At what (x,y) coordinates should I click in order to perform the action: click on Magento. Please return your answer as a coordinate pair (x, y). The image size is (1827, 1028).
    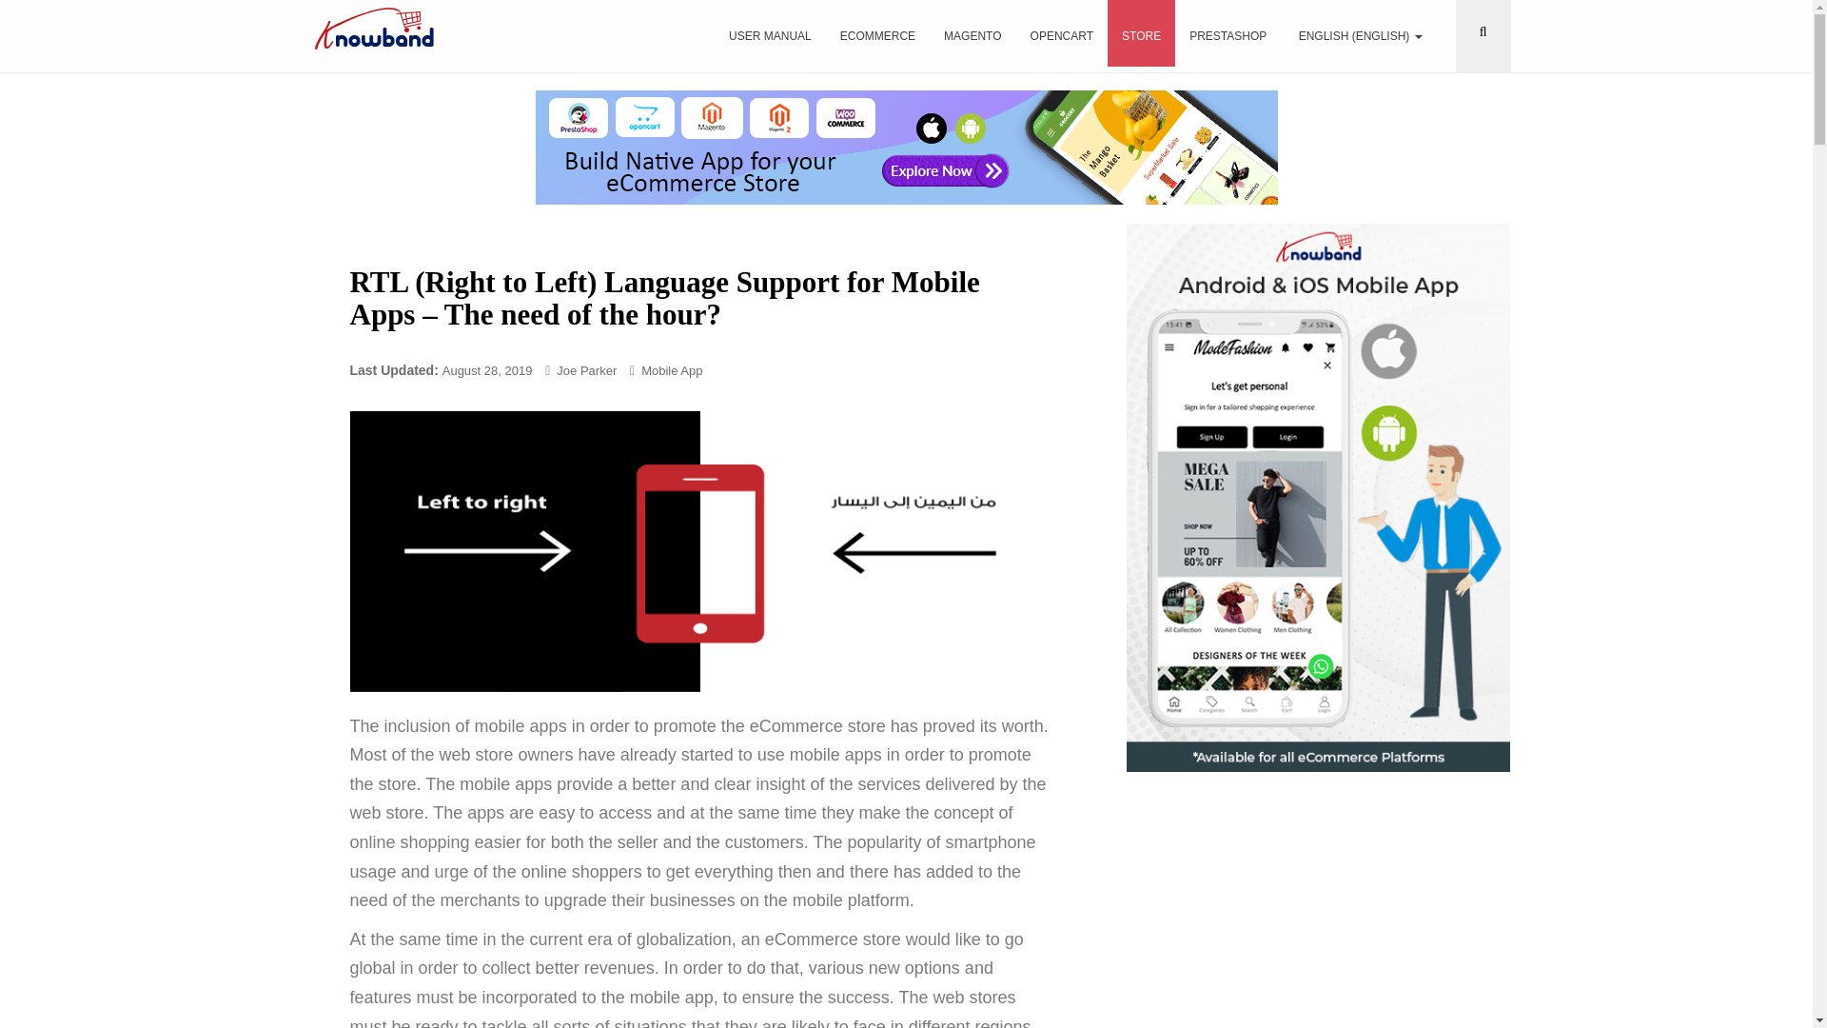
    Looking at the image, I should click on (972, 36).